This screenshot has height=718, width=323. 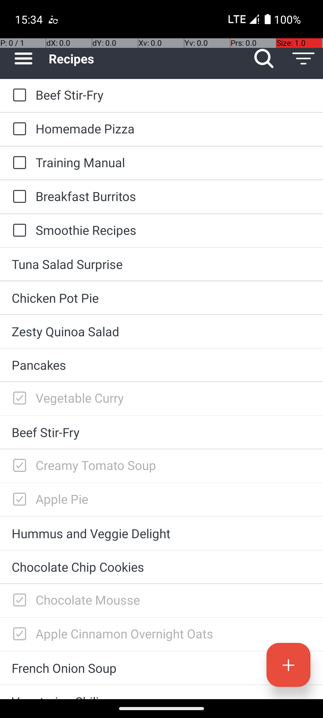 I want to click on Homemade Pizza, so click(x=173, y=129).